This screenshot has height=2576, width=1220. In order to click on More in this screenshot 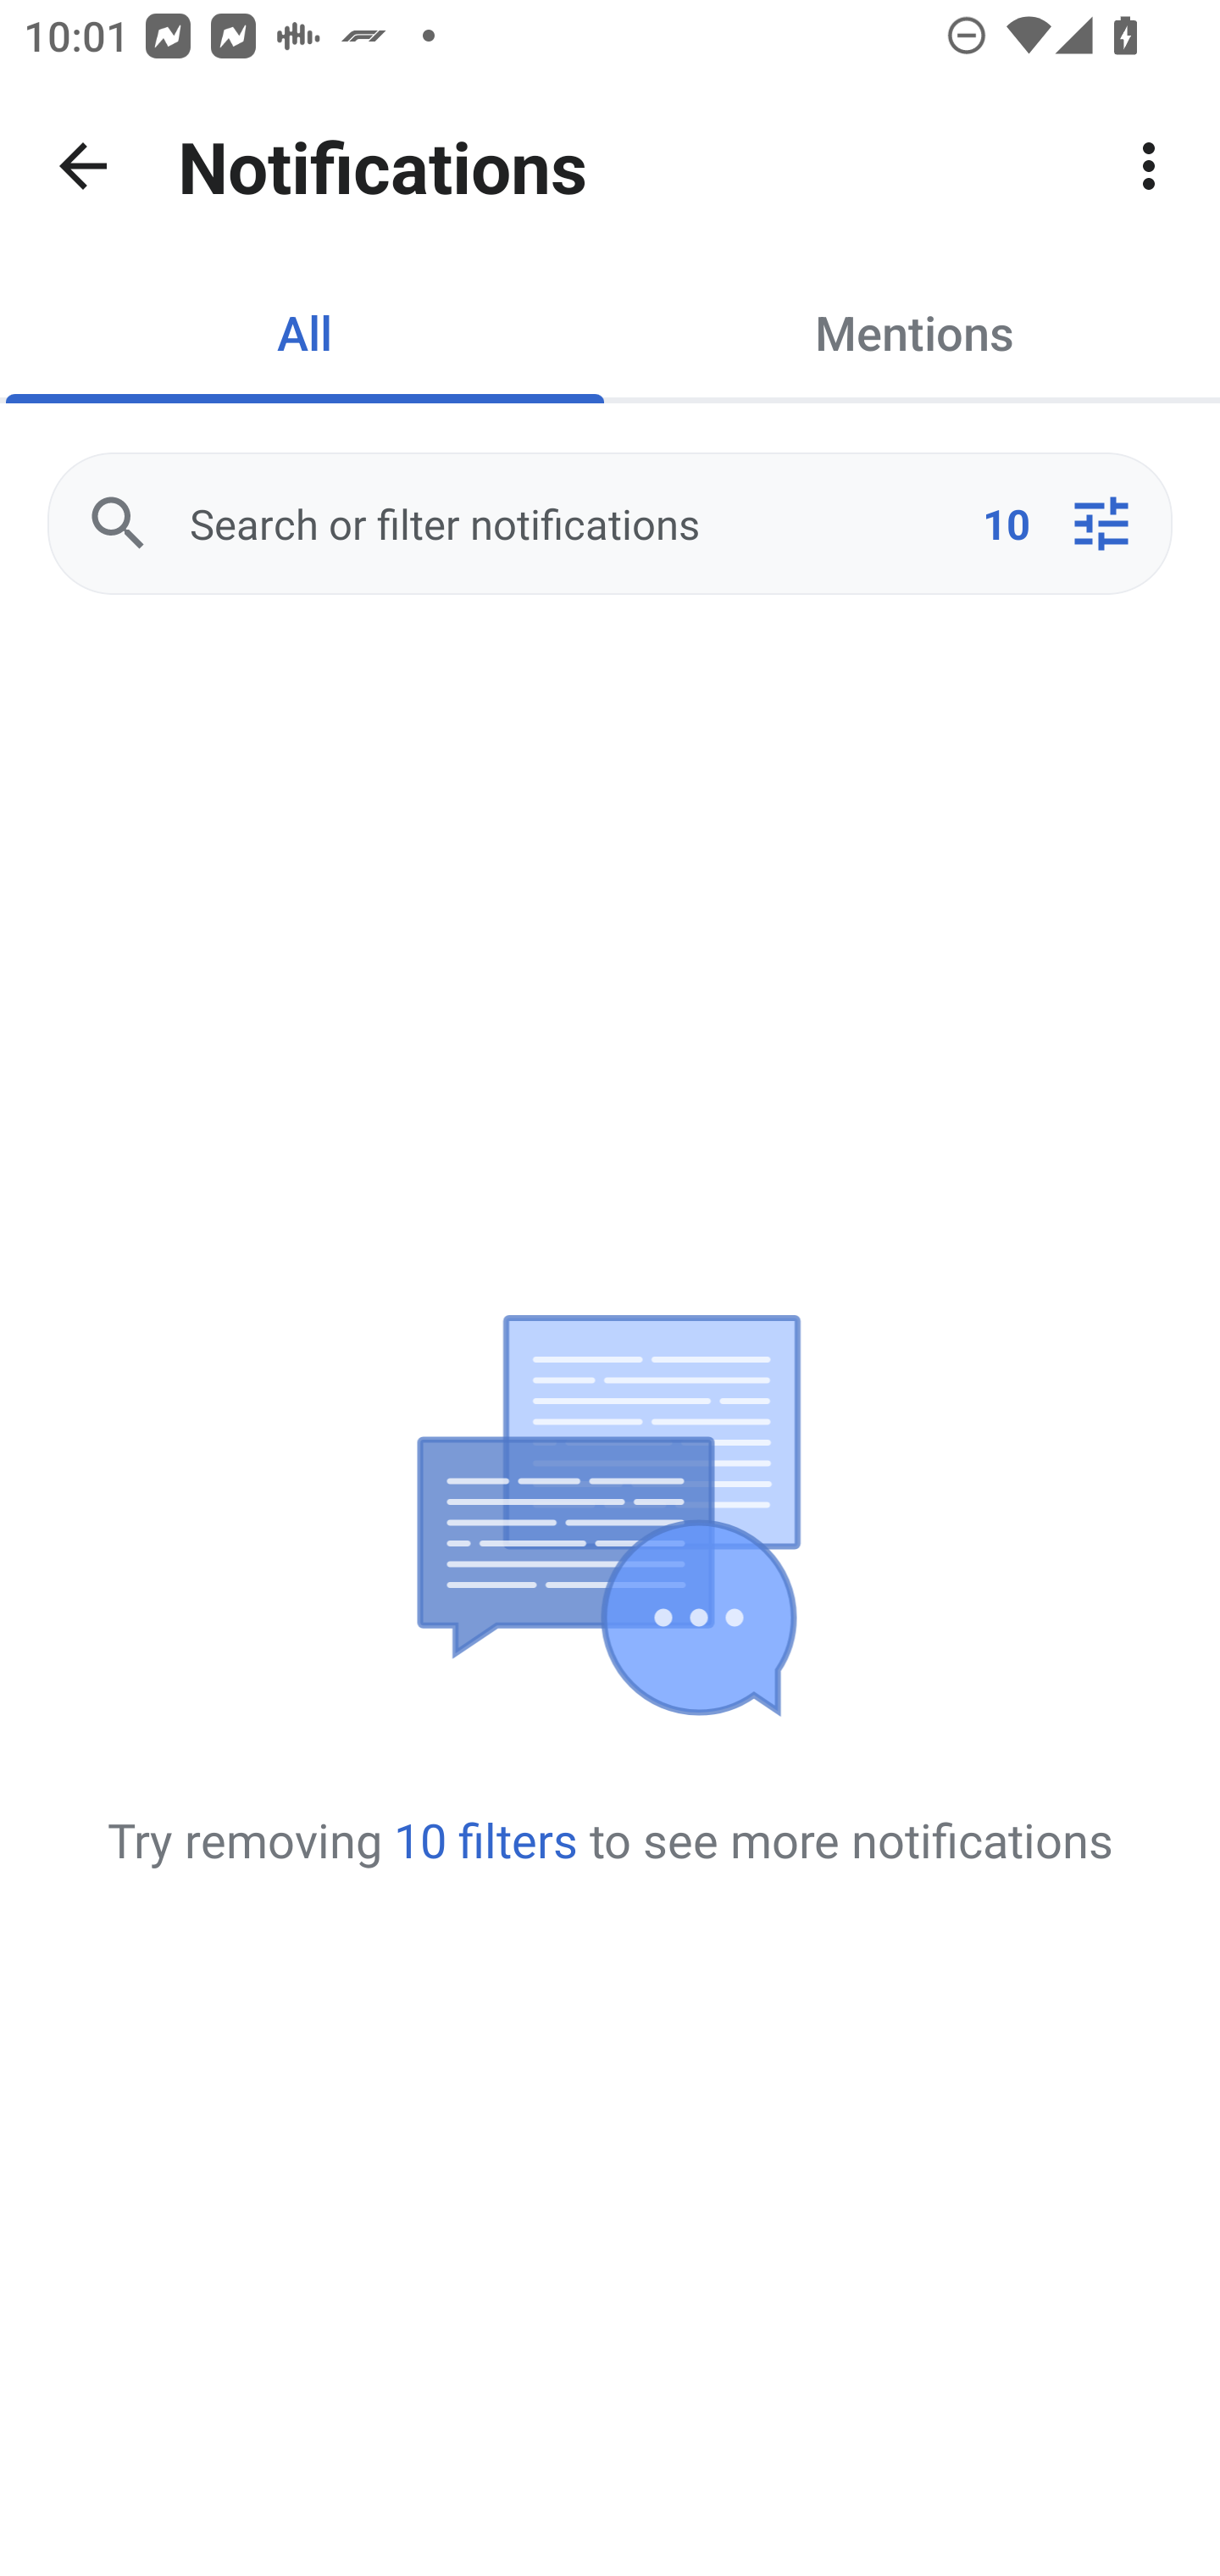, I will do `click(1149, 166)`.